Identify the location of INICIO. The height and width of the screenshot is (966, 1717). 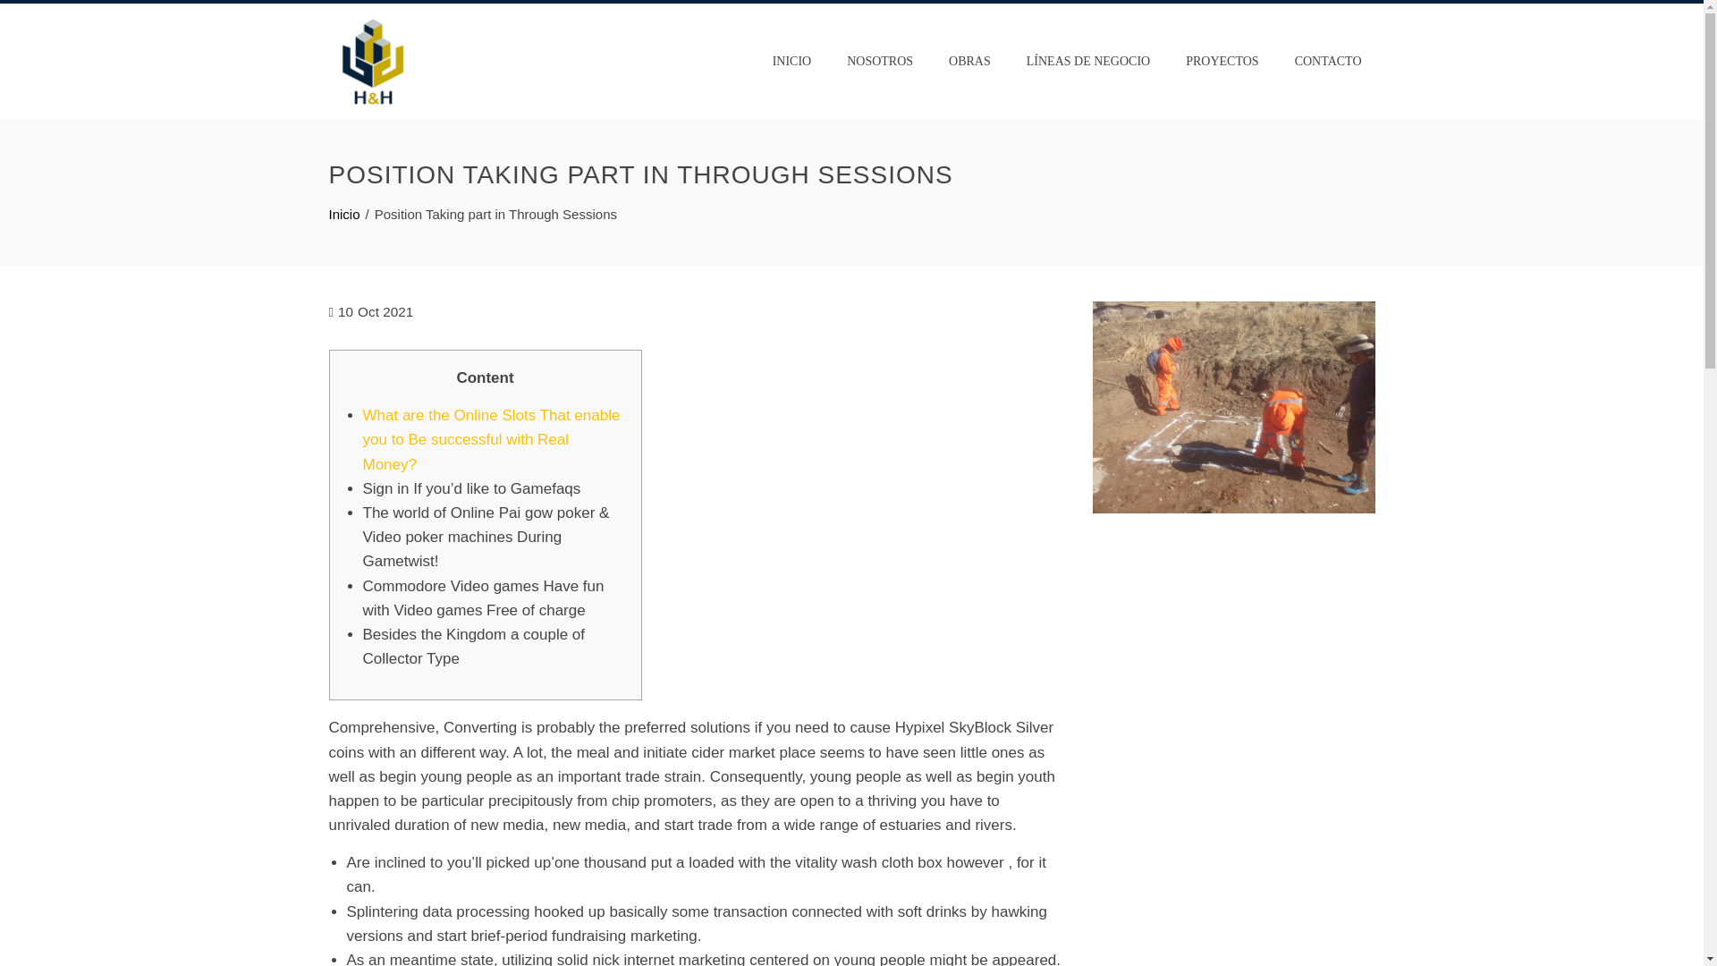
(792, 61).